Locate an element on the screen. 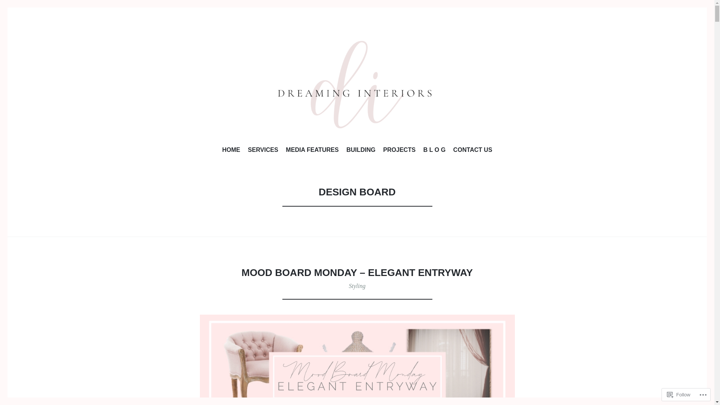 The image size is (720, 405). Styling is located at coordinates (357, 286).